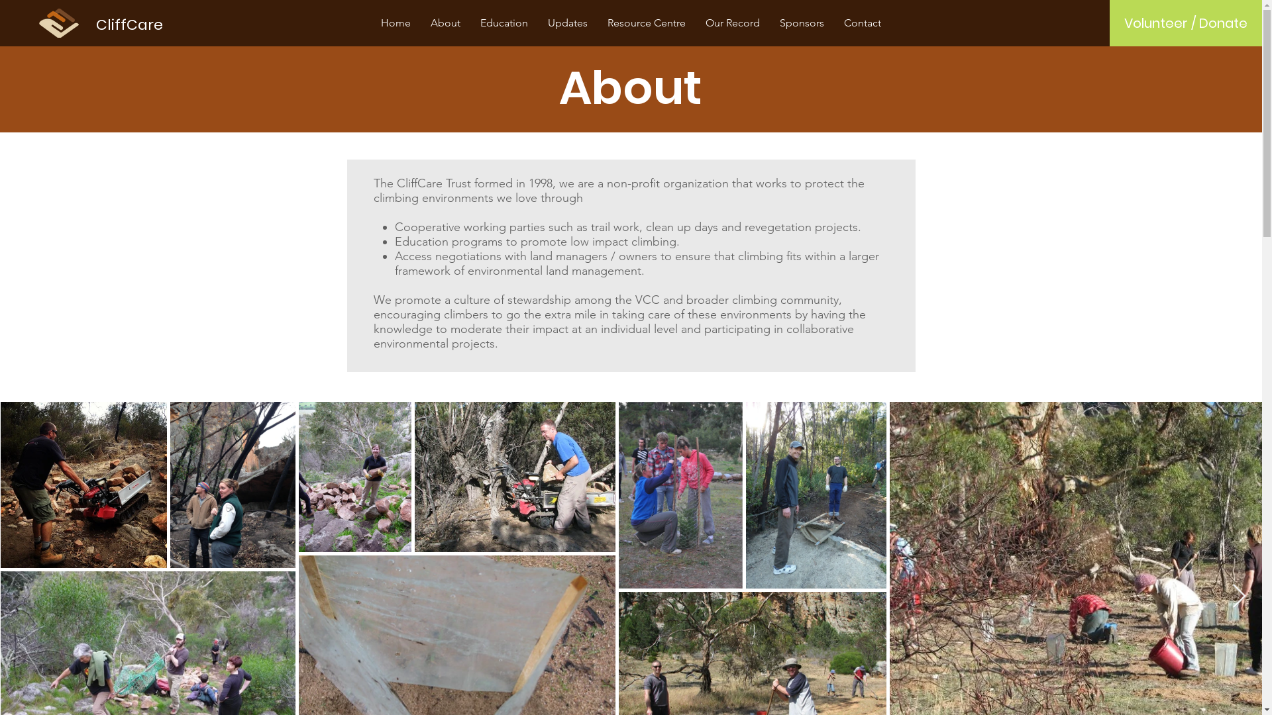  What do you see at coordinates (733, 23) in the screenshot?
I see `Our Record` at bounding box center [733, 23].